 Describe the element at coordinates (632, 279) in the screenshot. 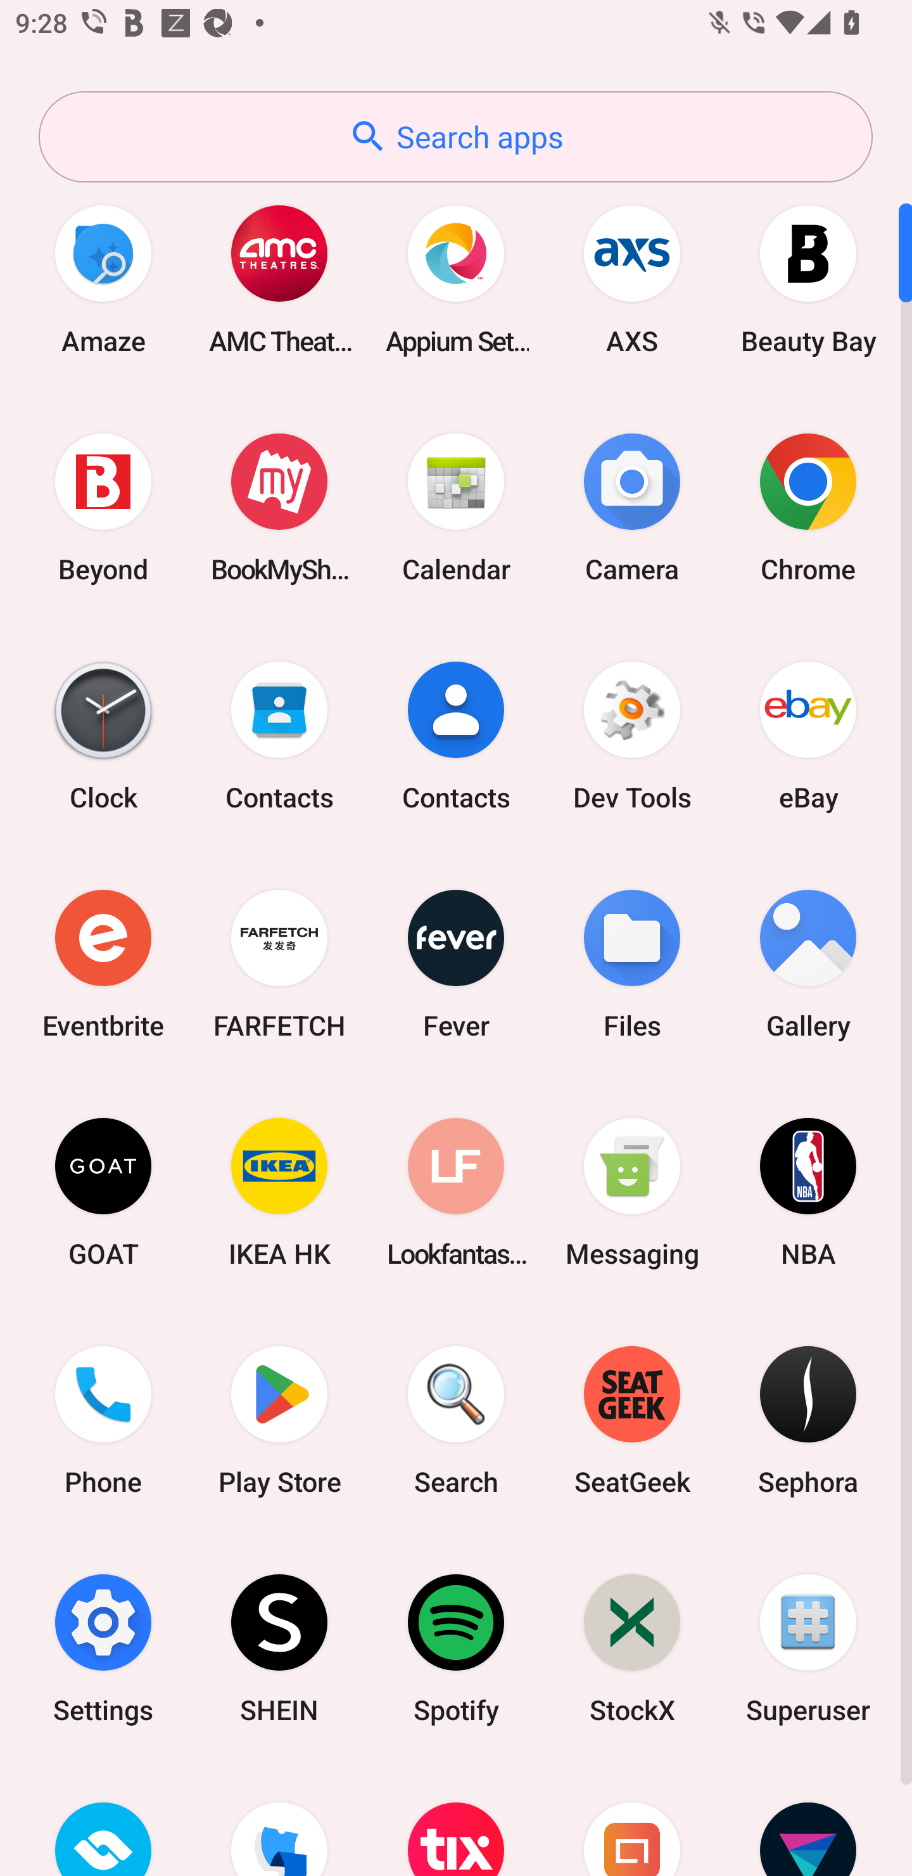

I see `AXS` at that location.